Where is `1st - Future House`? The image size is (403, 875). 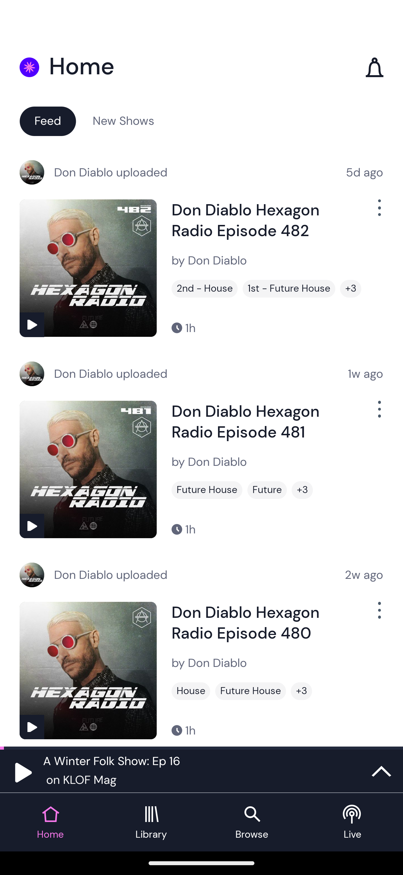 1st - Future House is located at coordinates (289, 289).